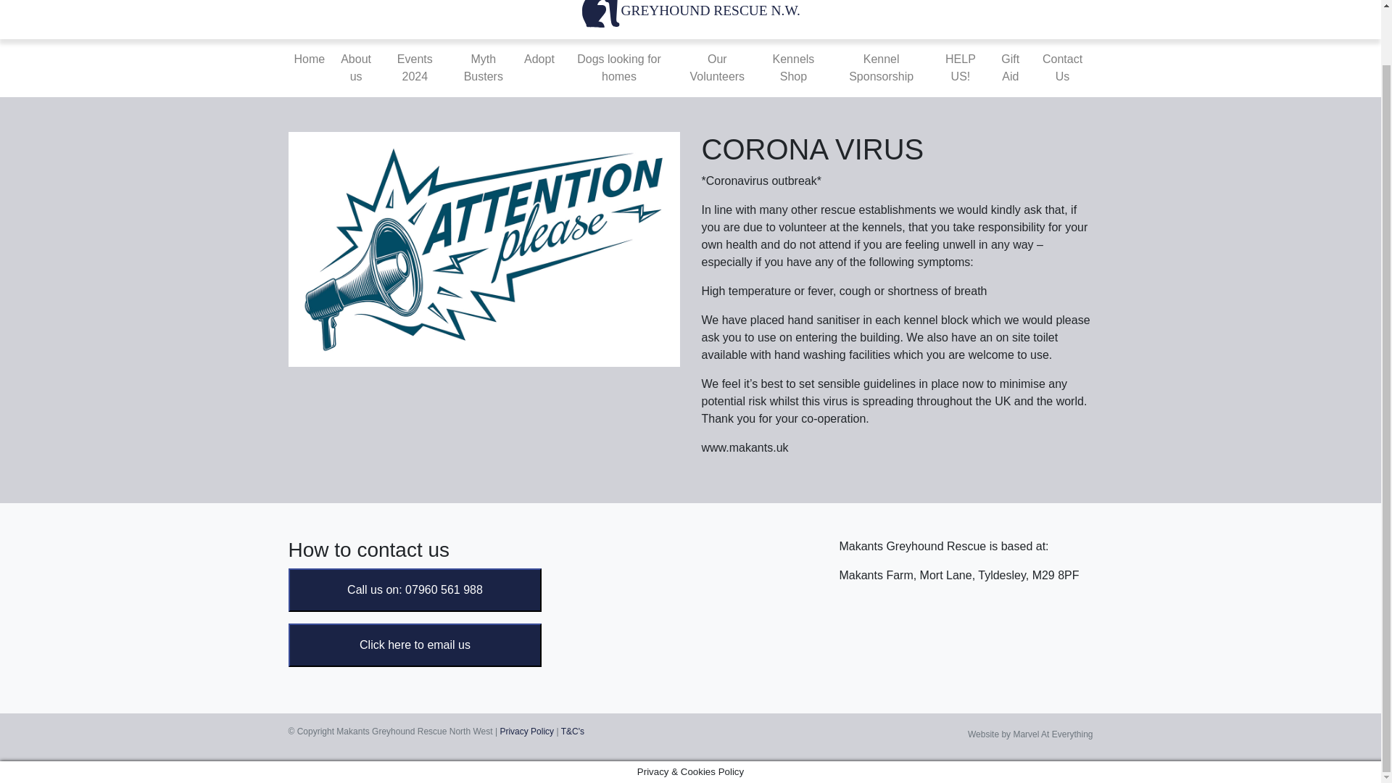 This screenshot has height=783, width=1392. What do you see at coordinates (309, 59) in the screenshot?
I see `Home` at bounding box center [309, 59].